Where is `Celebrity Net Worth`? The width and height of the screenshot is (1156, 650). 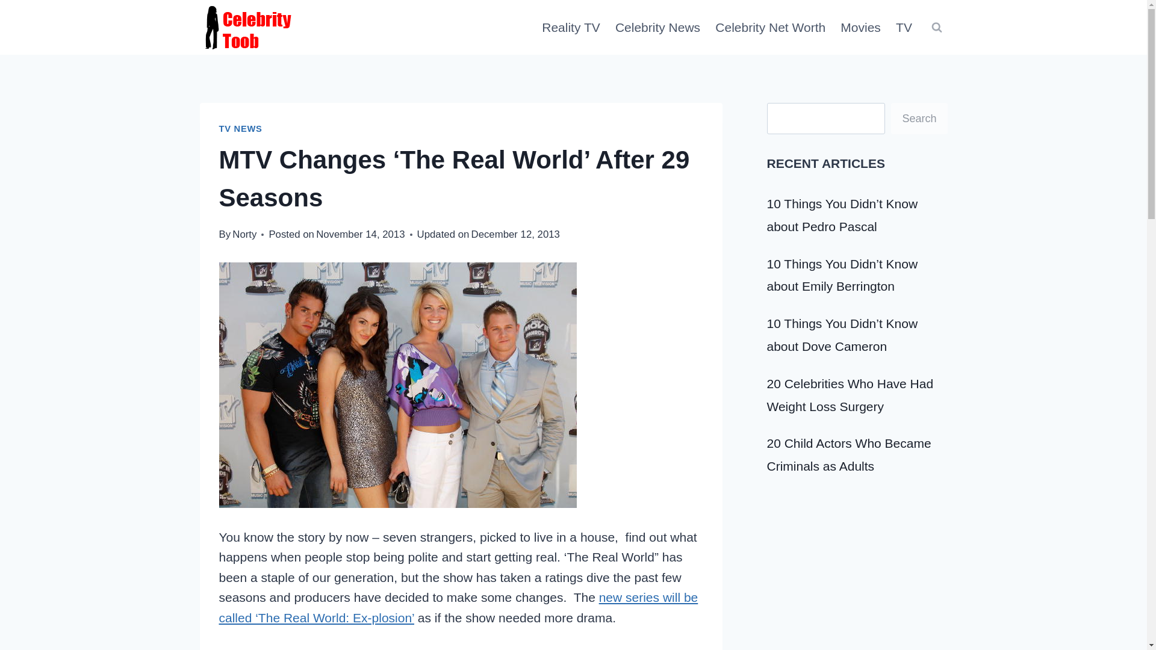
Celebrity Net Worth is located at coordinates (771, 27).